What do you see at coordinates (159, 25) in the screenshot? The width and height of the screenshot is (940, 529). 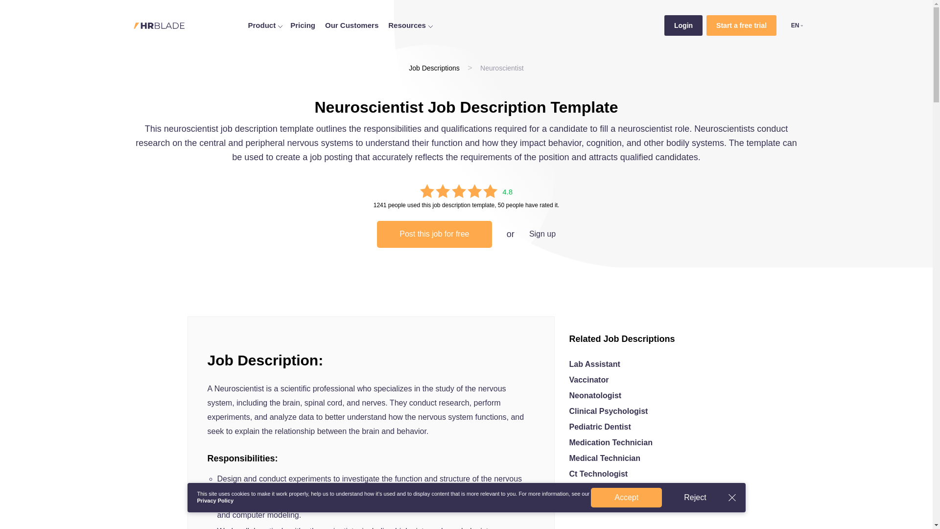 I see `Video Interview Software HRBLADE` at bounding box center [159, 25].